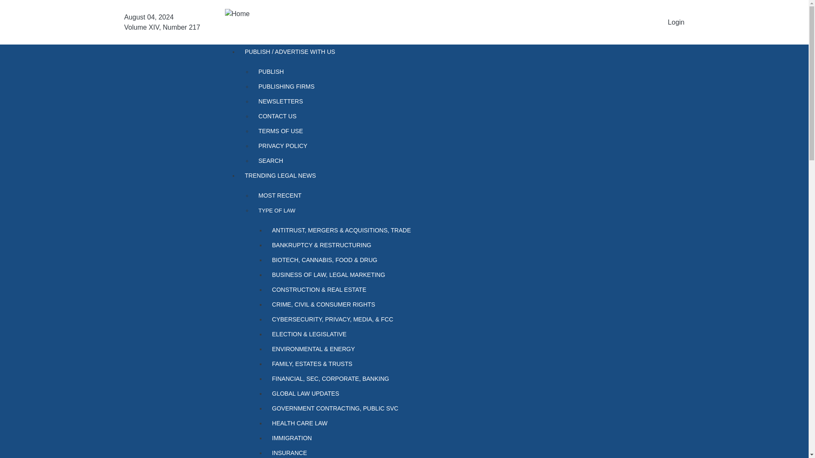 The width and height of the screenshot is (815, 458). I want to click on IMMIGRATION, so click(356, 438).